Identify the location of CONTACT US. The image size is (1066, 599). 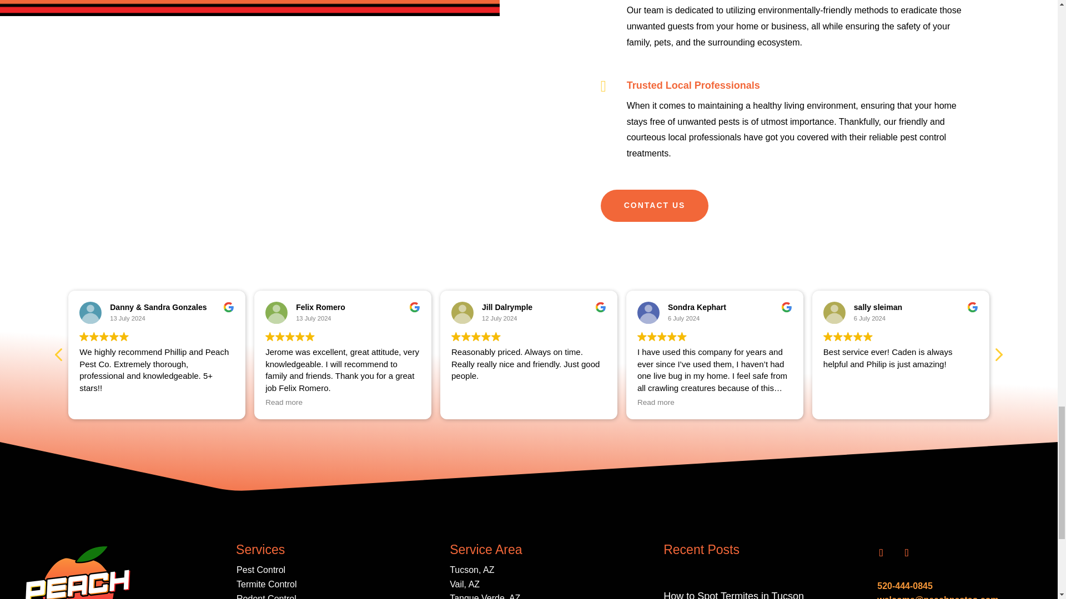
(655, 205).